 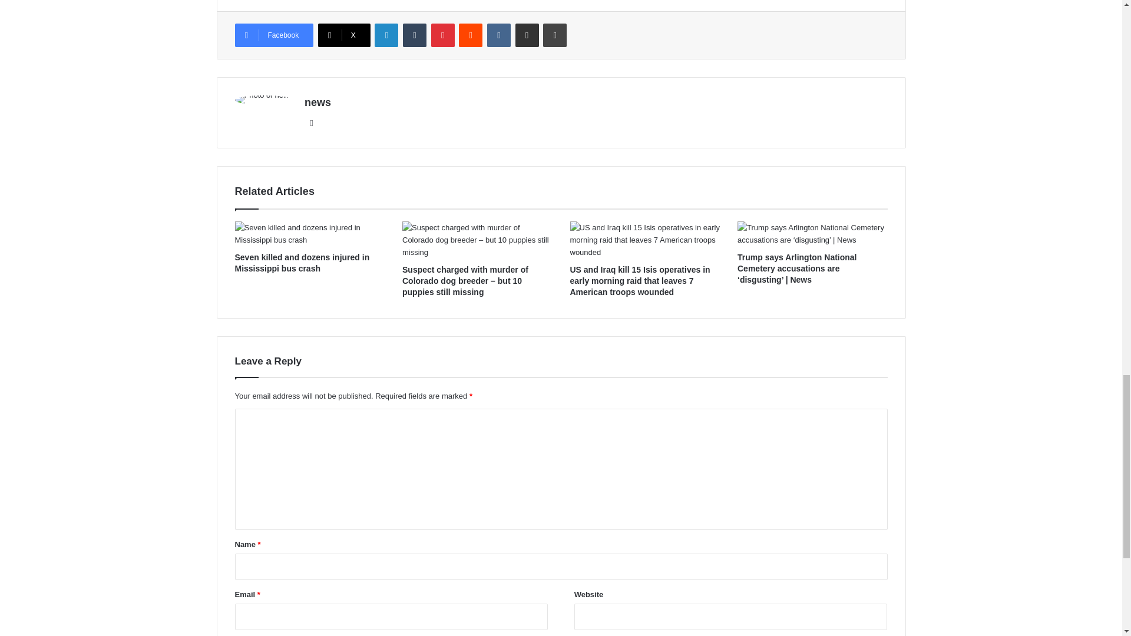 What do you see at coordinates (554, 35) in the screenshot?
I see `Print` at bounding box center [554, 35].